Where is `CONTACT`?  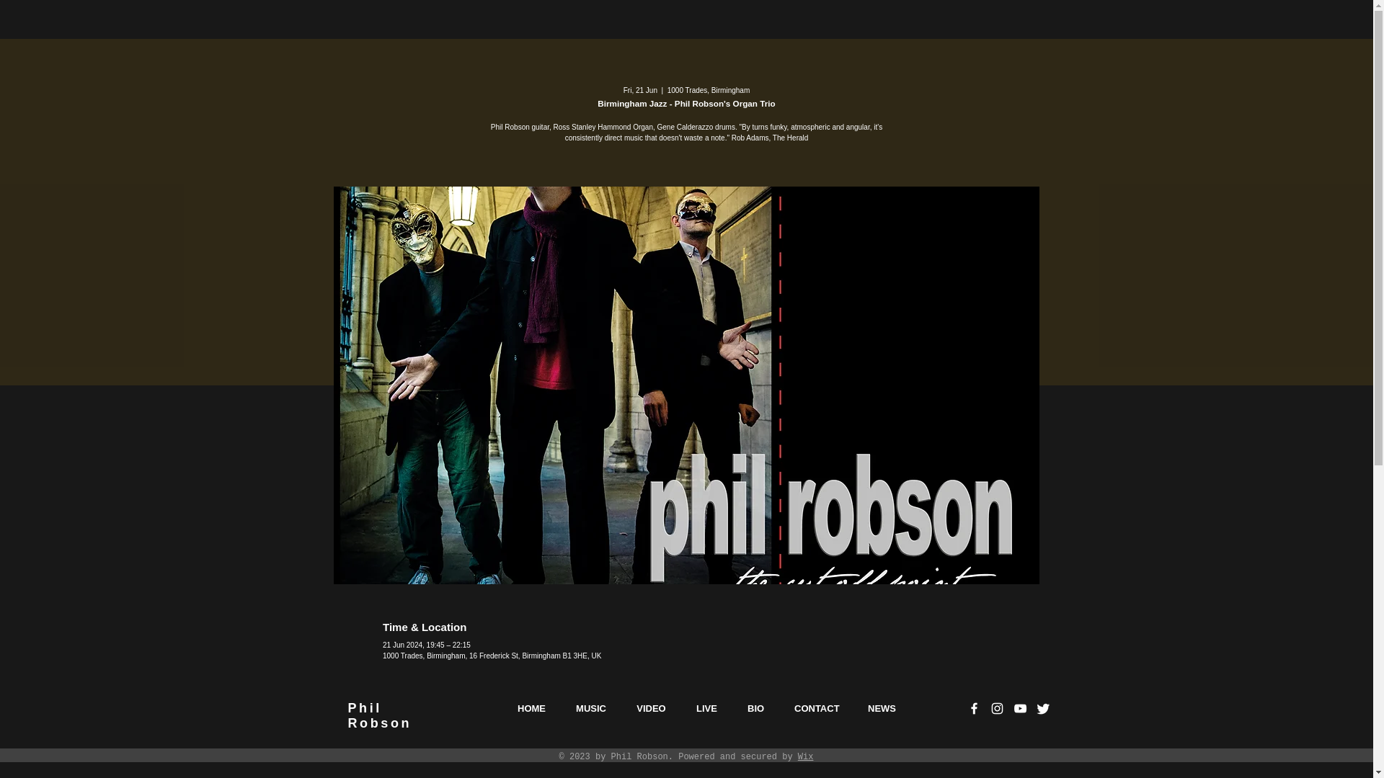
CONTACT is located at coordinates (815, 708).